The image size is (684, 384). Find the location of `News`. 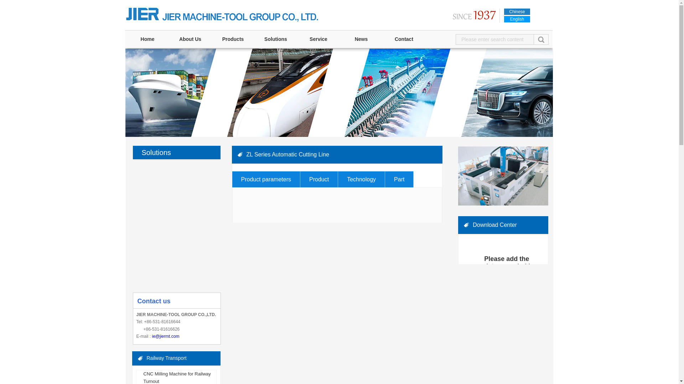

News is located at coordinates (361, 39).